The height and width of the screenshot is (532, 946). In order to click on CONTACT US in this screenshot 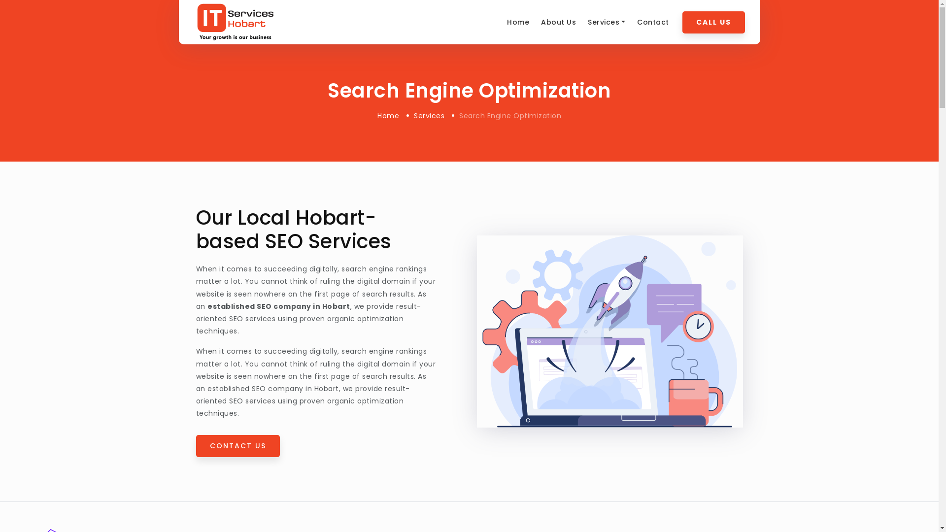, I will do `click(238, 446)`.